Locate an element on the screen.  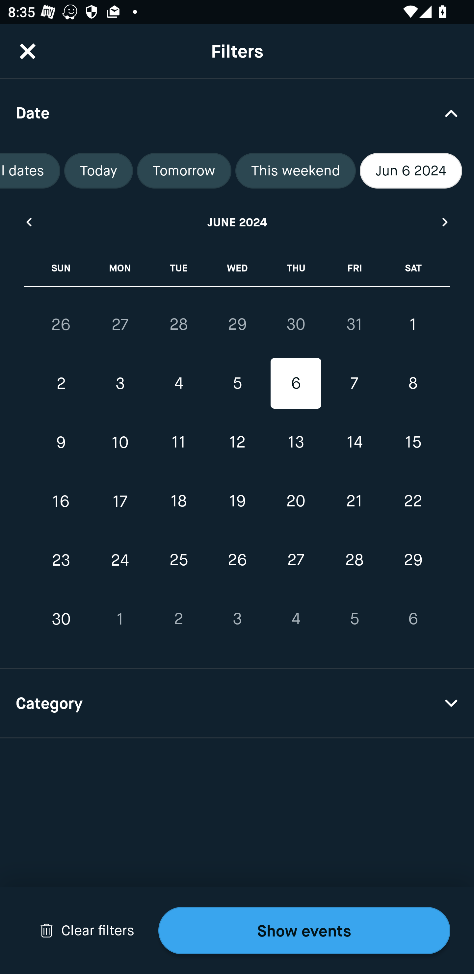
20 is located at coordinates (296, 501).